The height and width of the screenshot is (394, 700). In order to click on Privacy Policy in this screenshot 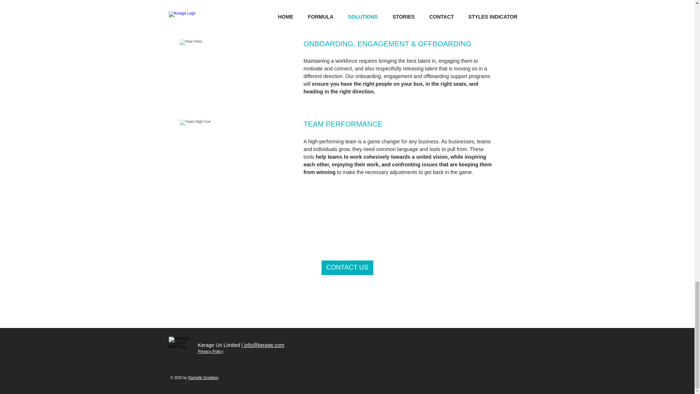, I will do `click(210, 351)`.